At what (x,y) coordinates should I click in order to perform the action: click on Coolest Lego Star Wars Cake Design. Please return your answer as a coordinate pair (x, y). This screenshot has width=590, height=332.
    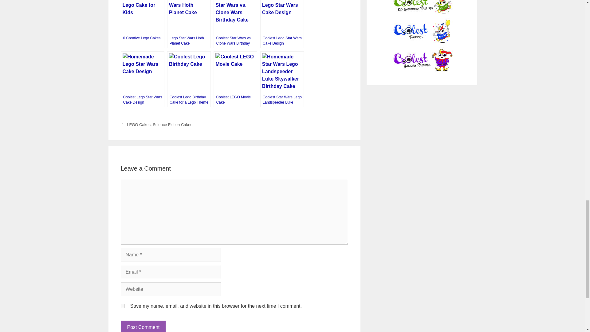
    Looking at the image, I should click on (282, 24).